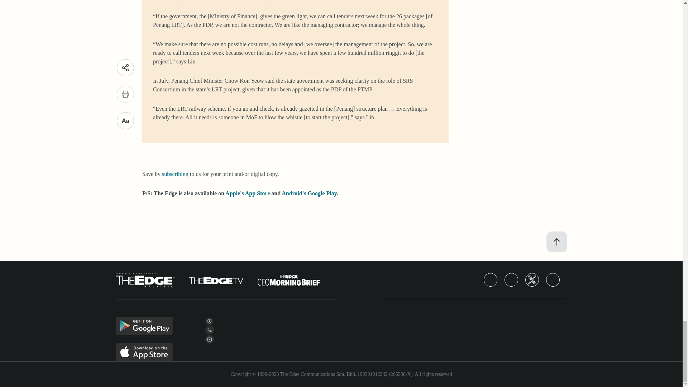  Describe the element at coordinates (309, 193) in the screenshot. I see `Android's Google Play` at that location.